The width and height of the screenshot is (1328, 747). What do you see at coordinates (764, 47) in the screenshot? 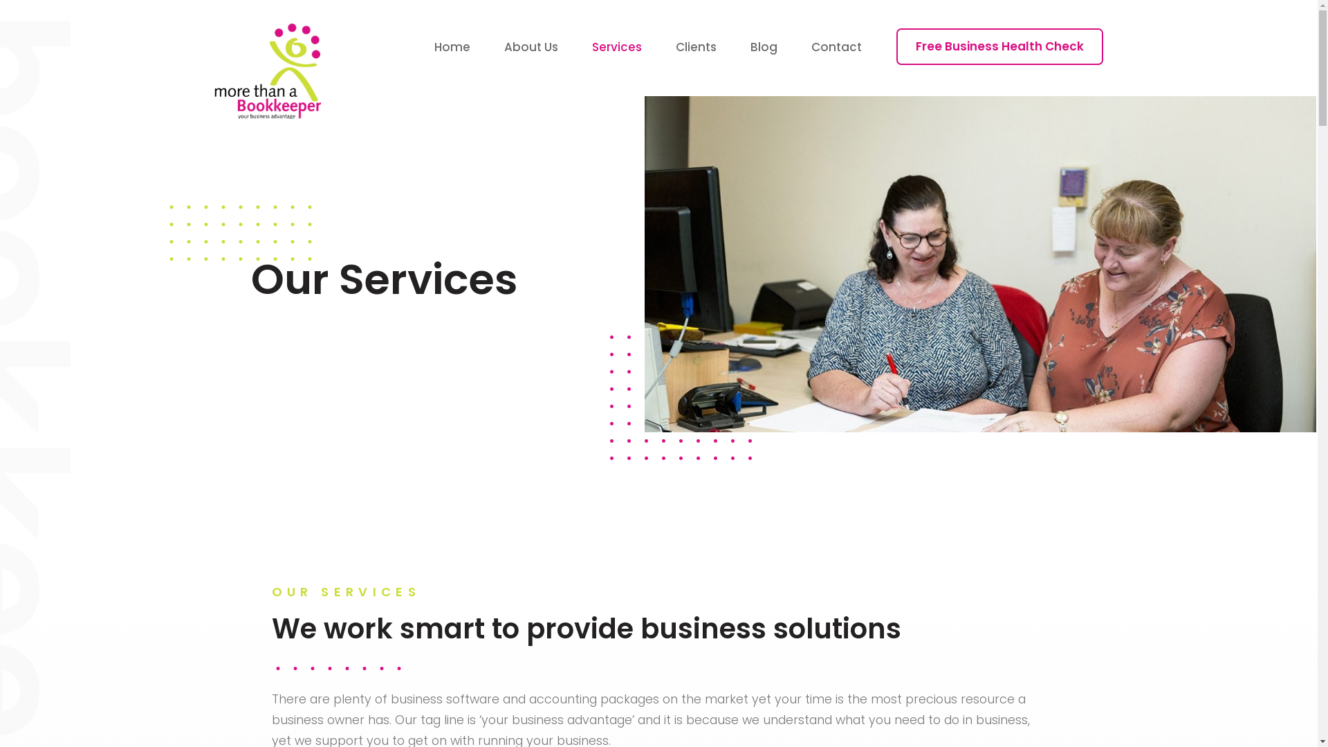
I see `Blog` at bounding box center [764, 47].